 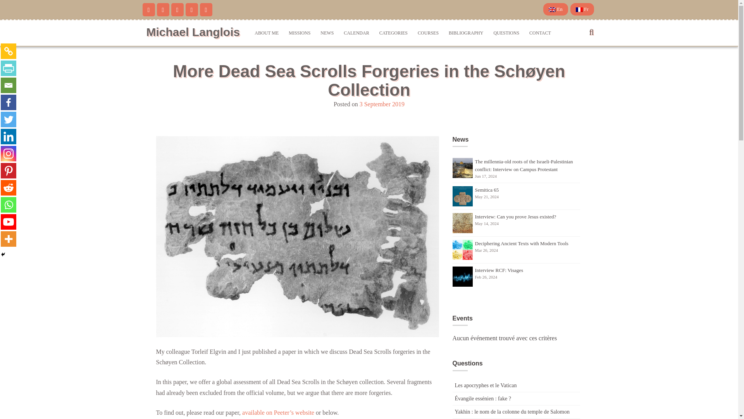 What do you see at coordinates (466, 33) in the screenshot?
I see `BIBLIOGRAPHY` at bounding box center [466, 33].